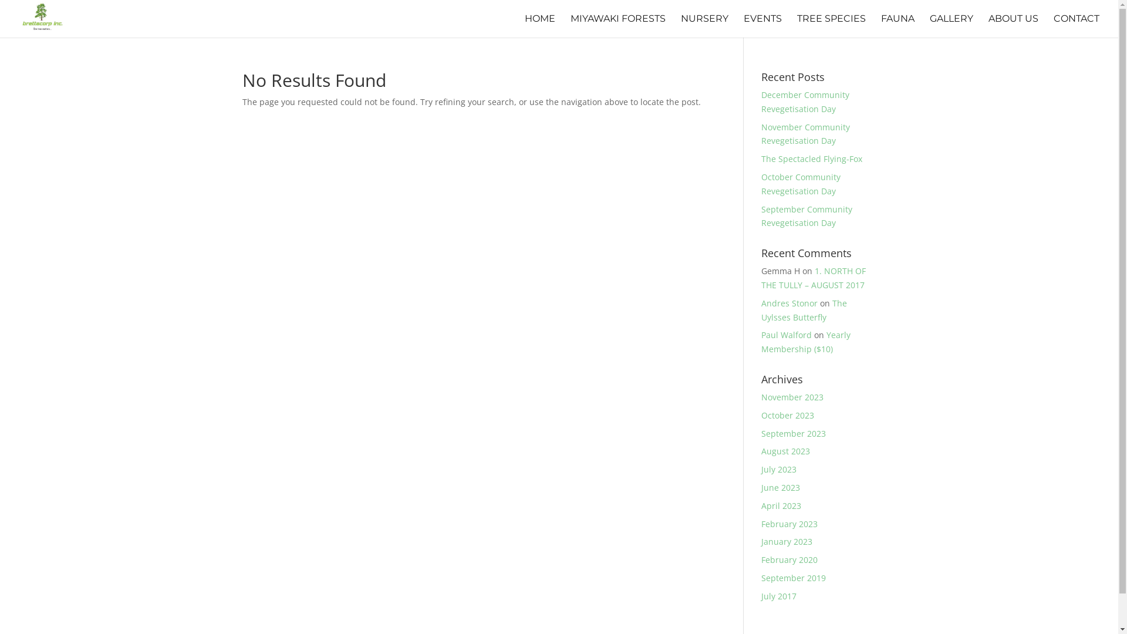 The image size is (1127, 634). I want to click on MIYAWAKI FORESTS, so click(618, 26).